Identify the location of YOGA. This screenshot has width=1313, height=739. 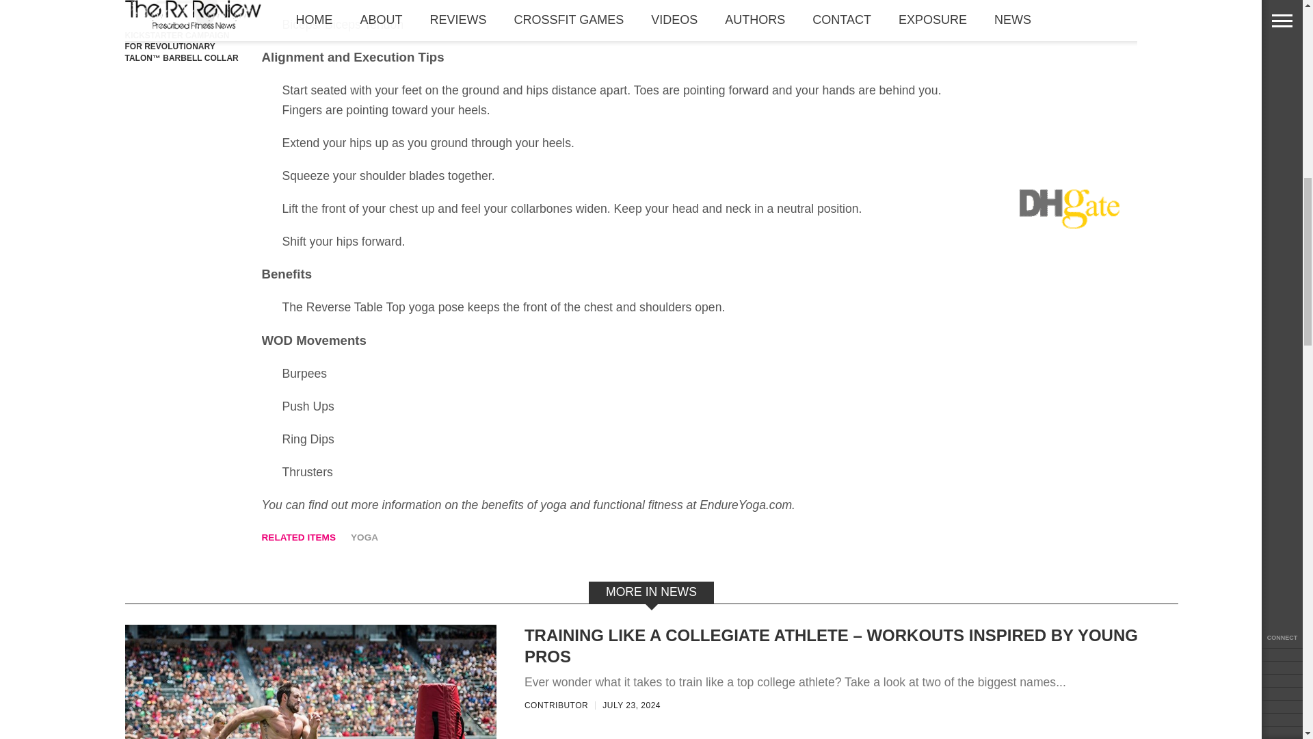
(364, 538).